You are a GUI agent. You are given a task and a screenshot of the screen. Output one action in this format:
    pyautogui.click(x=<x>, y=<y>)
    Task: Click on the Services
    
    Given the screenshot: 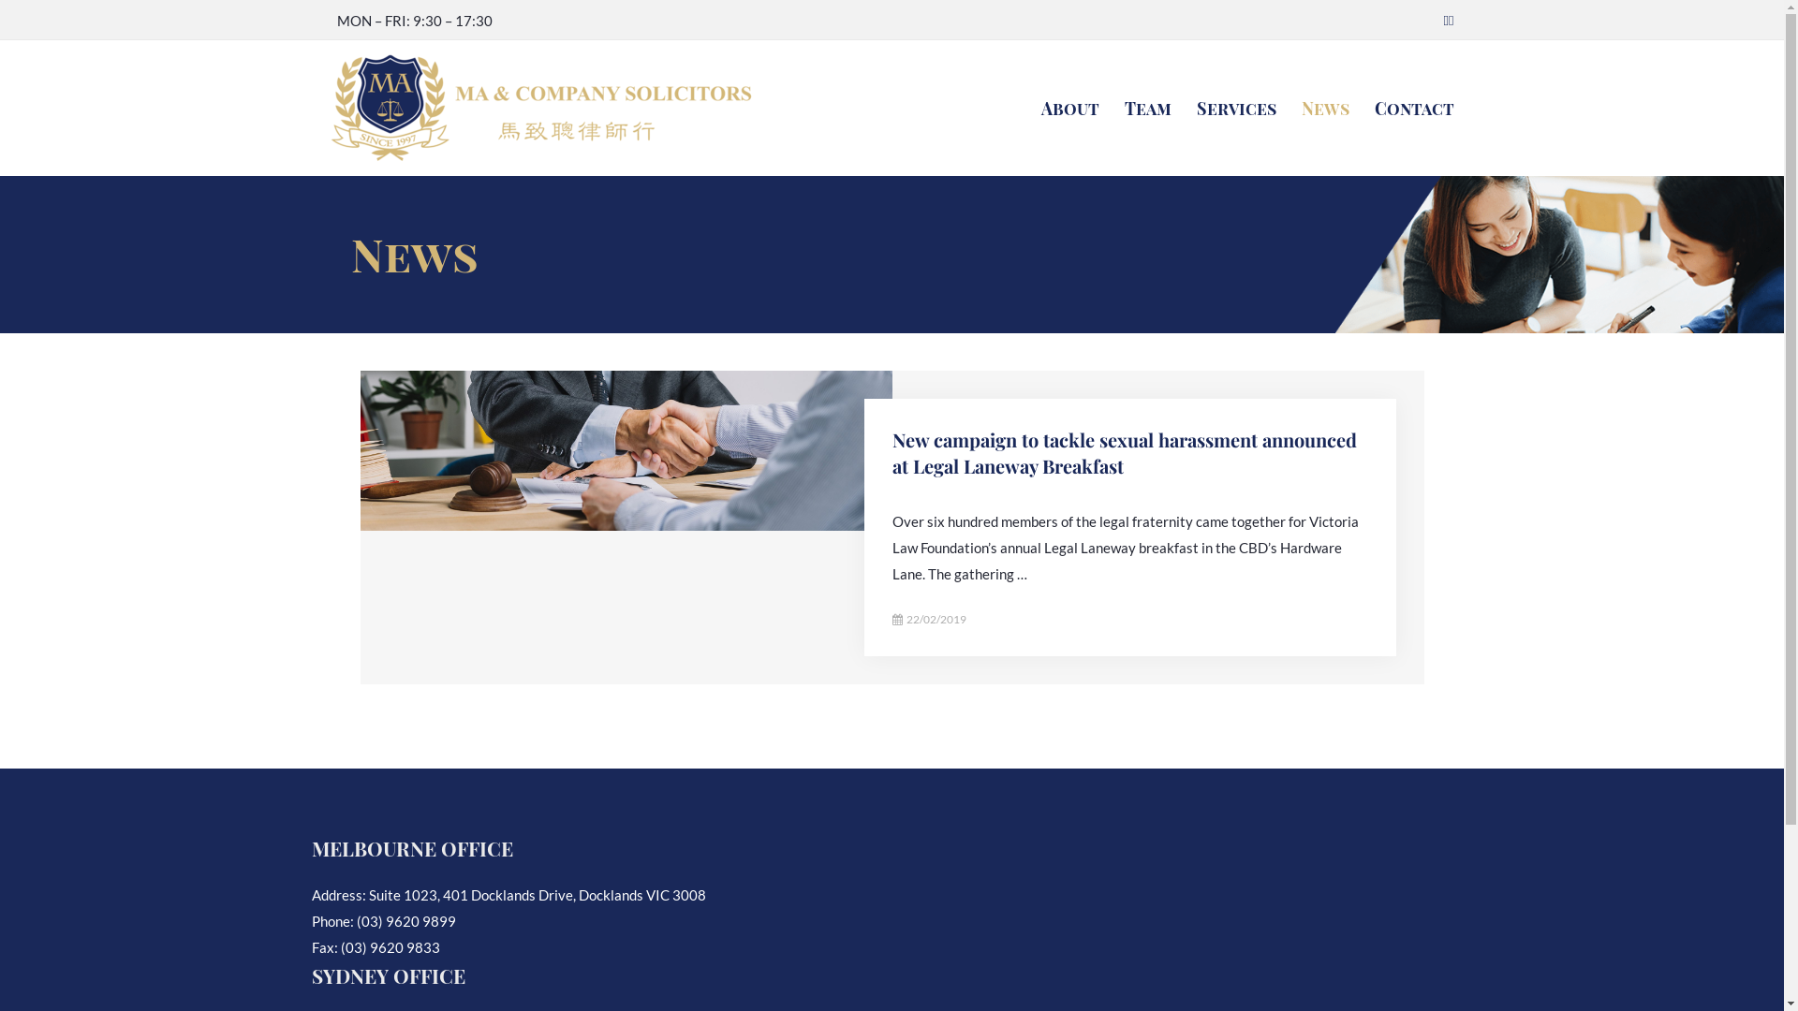 What is the action you would take?
    pyautogui.click(x=1223, y=109)
    